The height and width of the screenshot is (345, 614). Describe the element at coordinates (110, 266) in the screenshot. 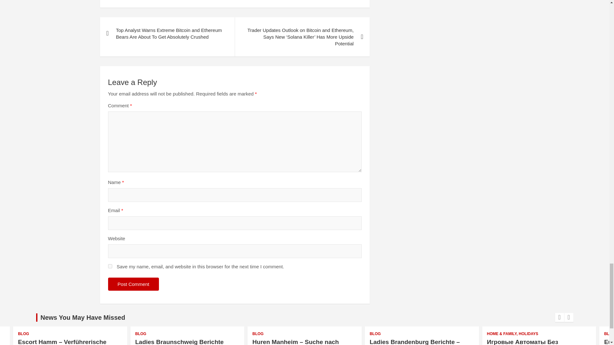

I see `yes` at that location.